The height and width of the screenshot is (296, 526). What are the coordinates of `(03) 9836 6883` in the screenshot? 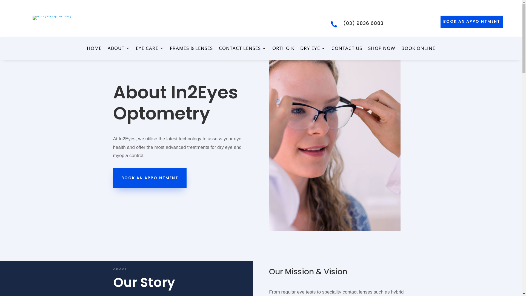 It's located at (363, 23).